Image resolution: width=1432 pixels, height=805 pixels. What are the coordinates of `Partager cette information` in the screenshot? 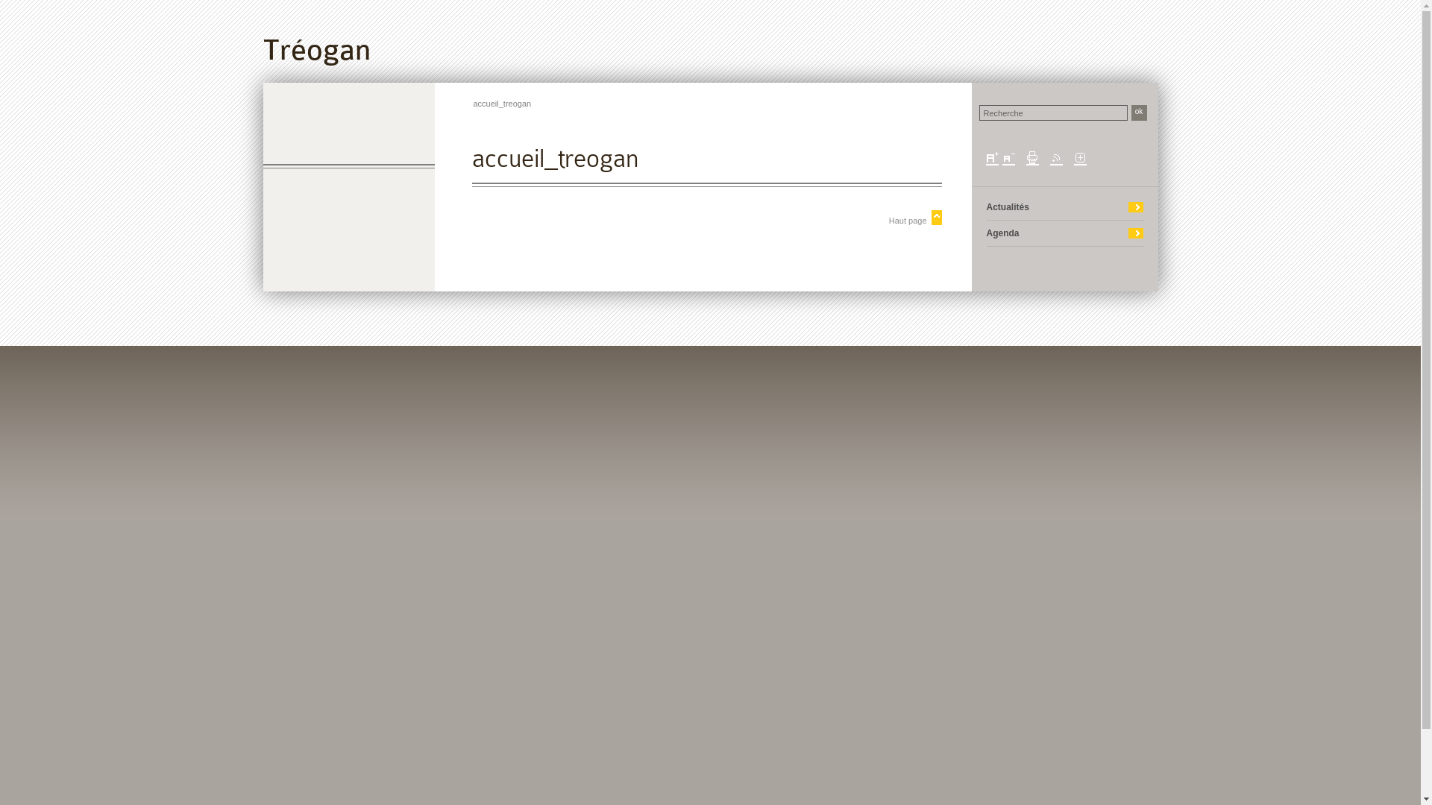 It's located at (1080, 158).